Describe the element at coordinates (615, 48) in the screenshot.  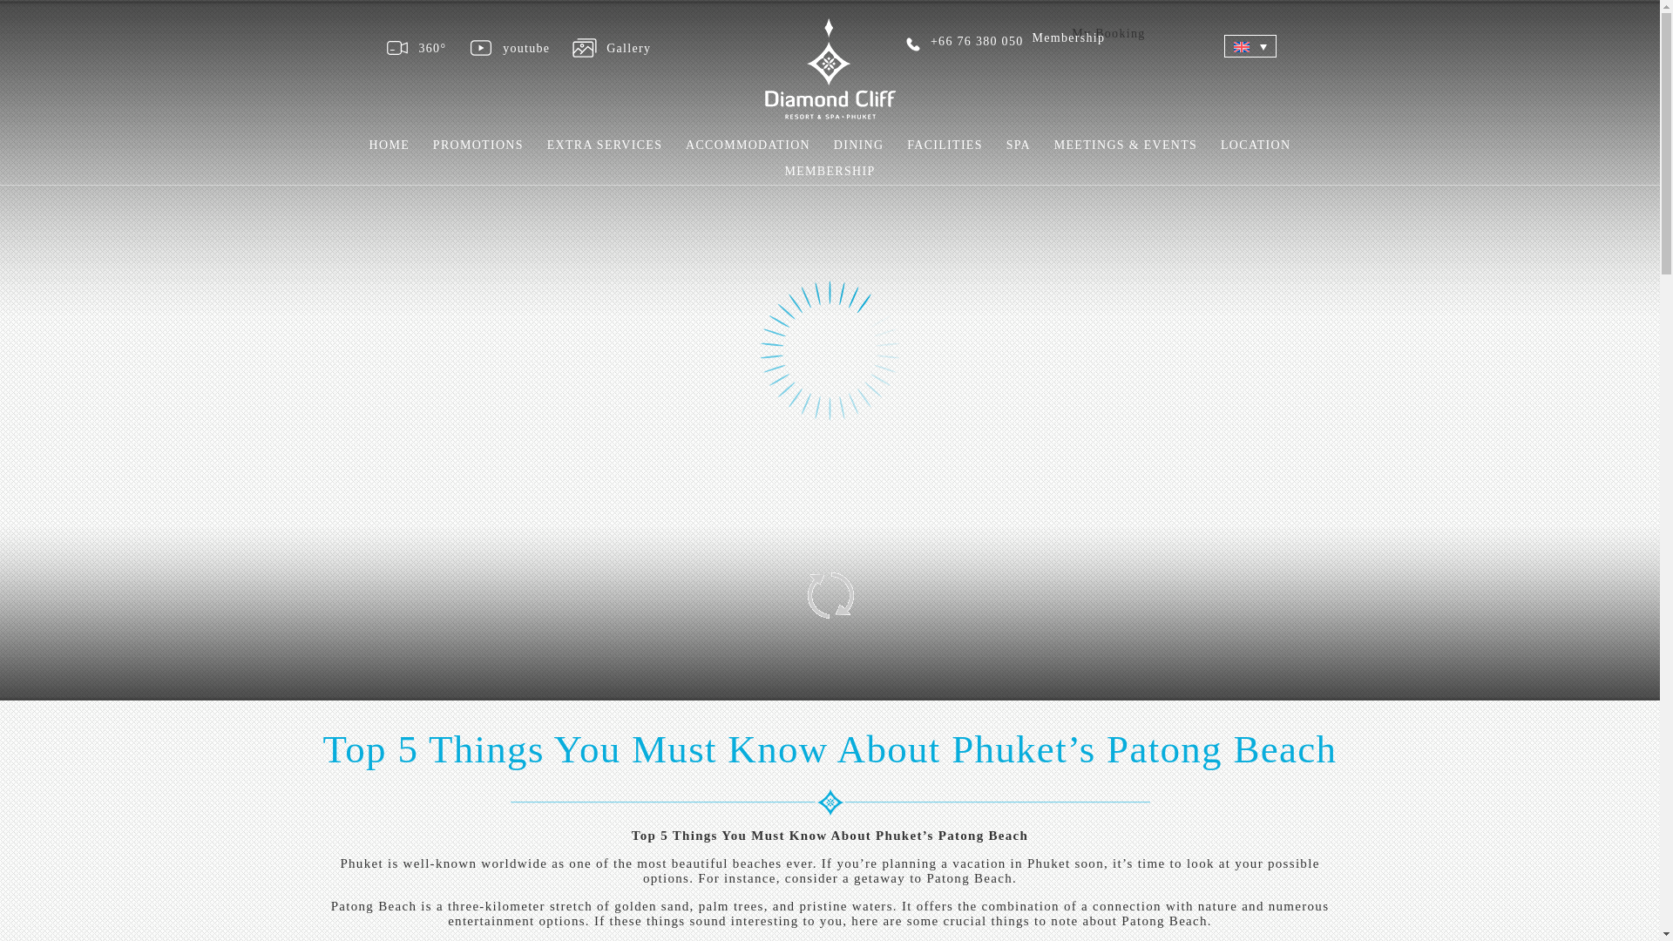
I see `Gallery` at that location.